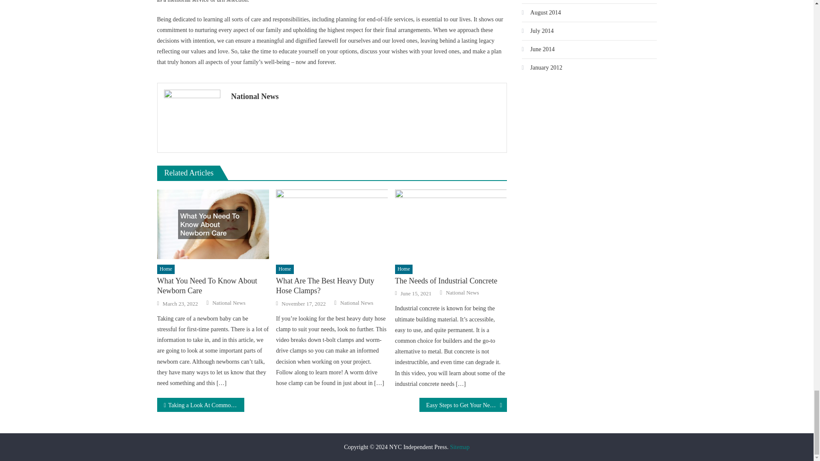 Image resolution: width=820 pixels, height=461 pixels. What do you see at coordinates (229, 303) in the screenshot?
I see `National News` at bounding box center [229, 303].